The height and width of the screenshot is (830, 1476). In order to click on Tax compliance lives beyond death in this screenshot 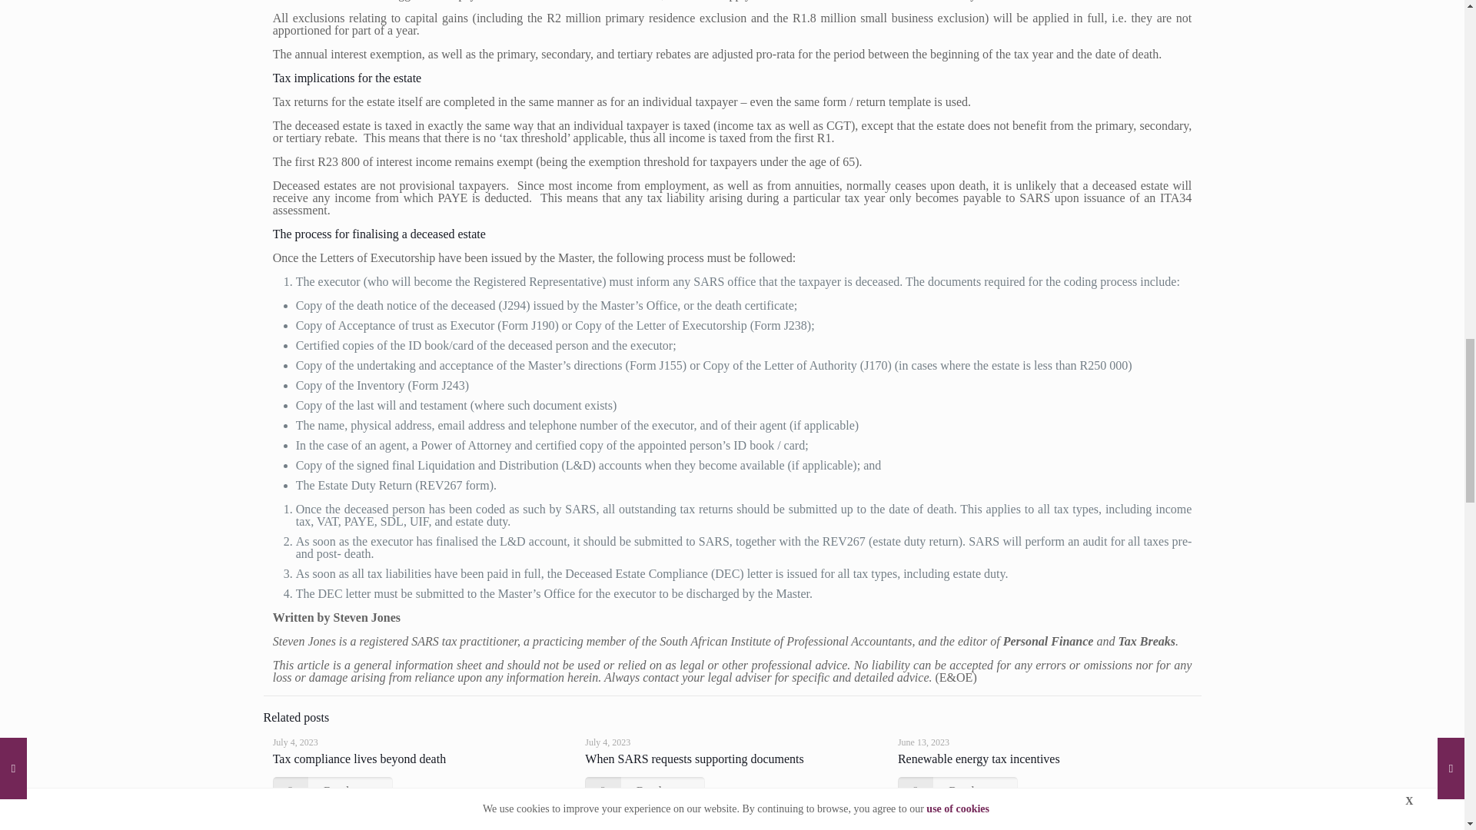, I will do `click(359, 758)`.